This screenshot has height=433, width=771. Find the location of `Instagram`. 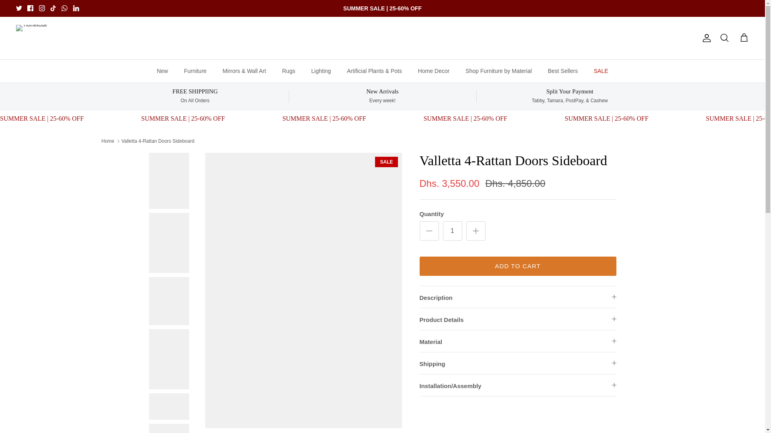

Instagram is located at coordinates (42, 8).